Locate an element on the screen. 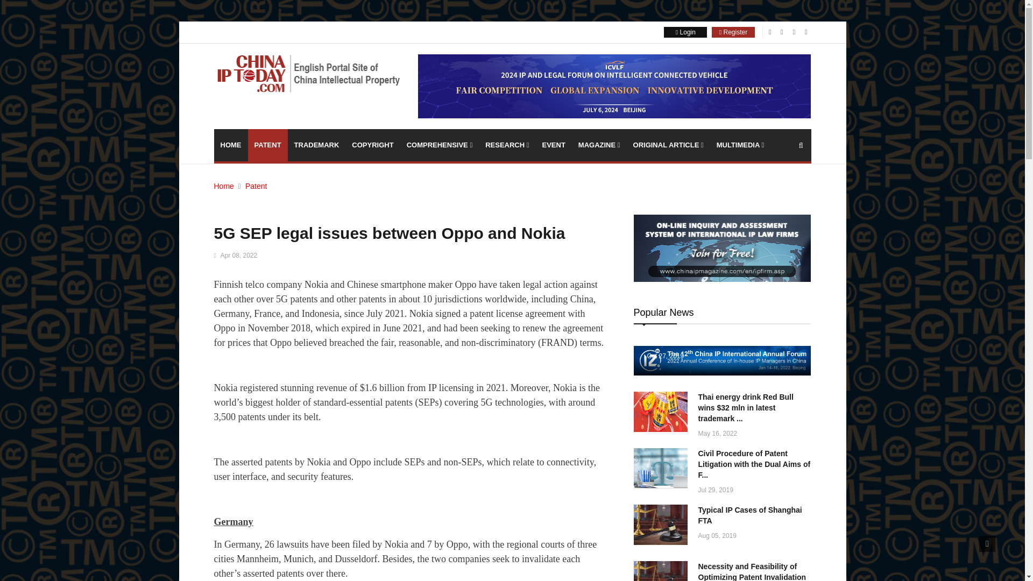 Image resolution: width=1033 pixels, height=581 pixels. RESEARCH is located at coordinates (507, 145).